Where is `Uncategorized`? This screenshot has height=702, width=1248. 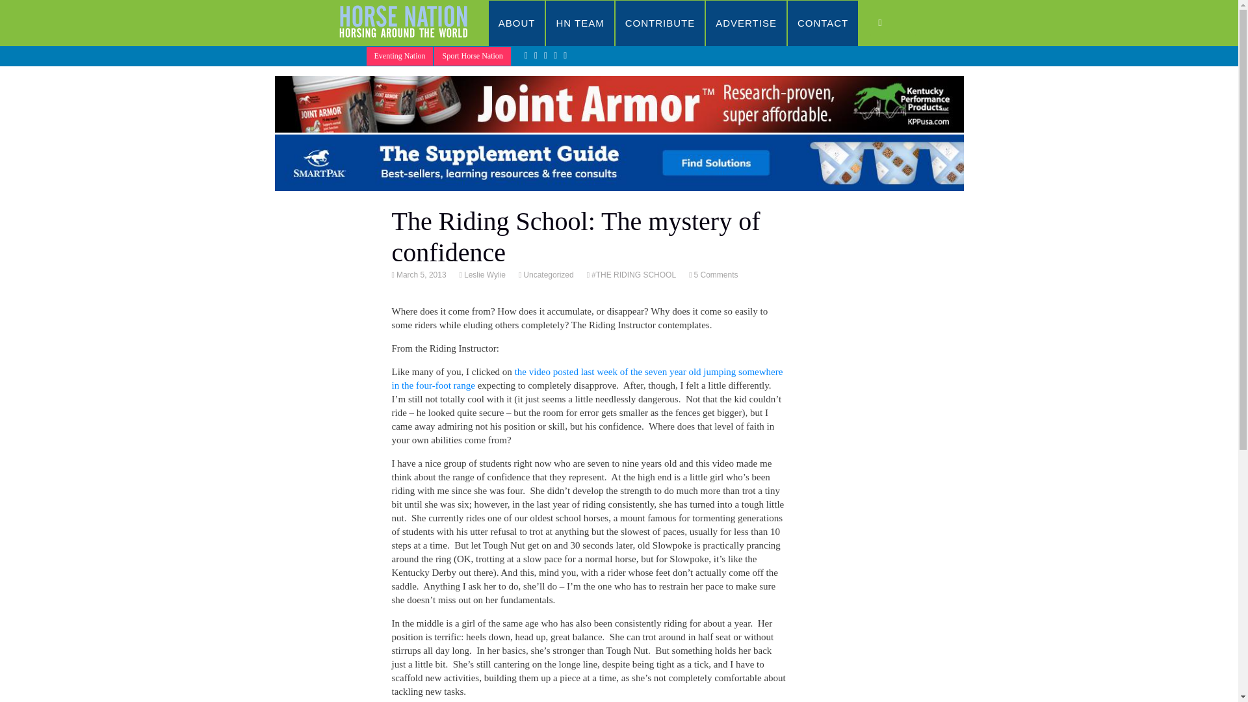
Uncategorized is located at coordinates (547, 274).